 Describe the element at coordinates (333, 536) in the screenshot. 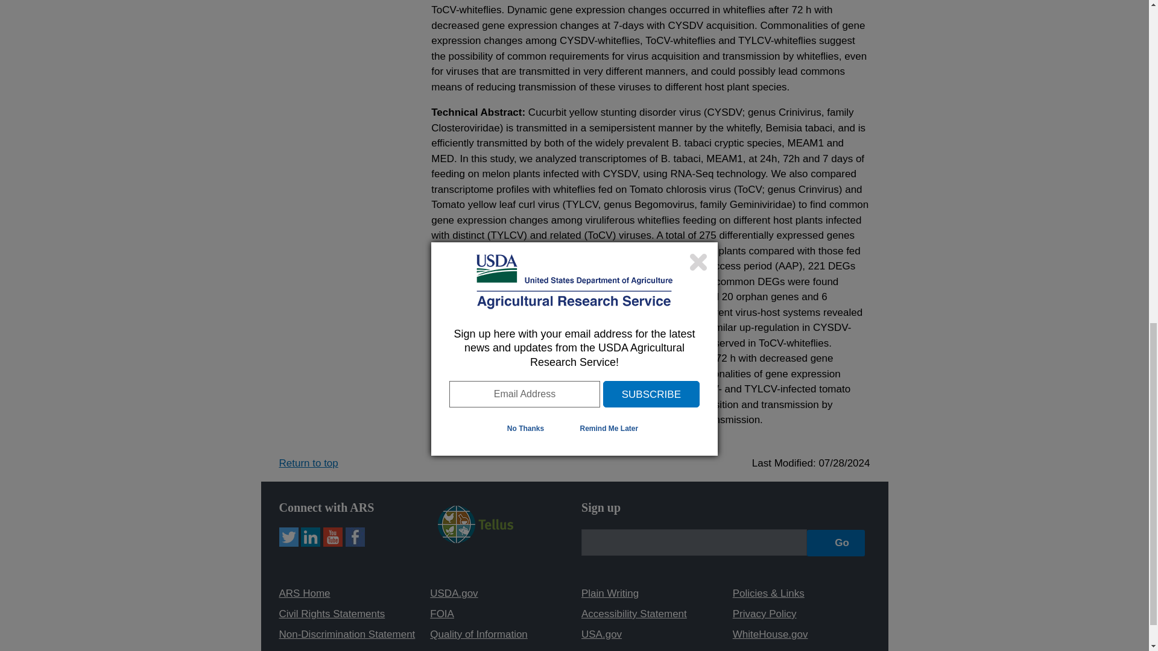

I see `Youtube` at that location.